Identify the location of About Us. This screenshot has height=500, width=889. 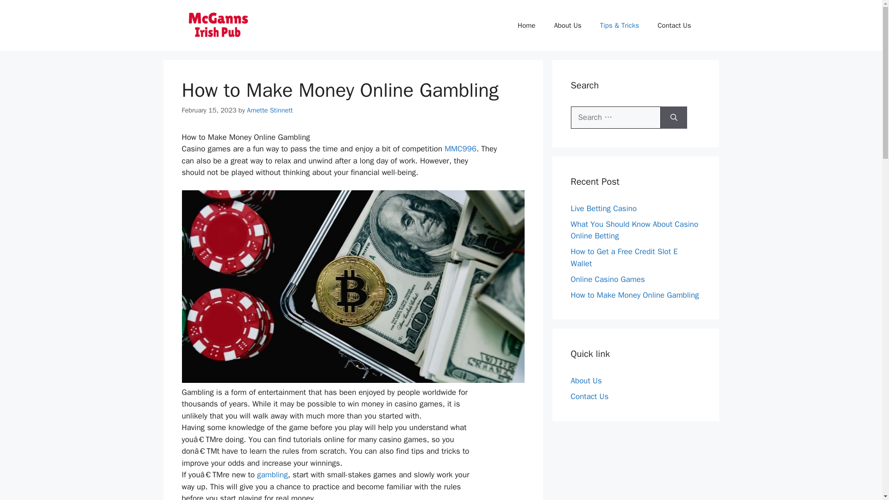
(586, 381).